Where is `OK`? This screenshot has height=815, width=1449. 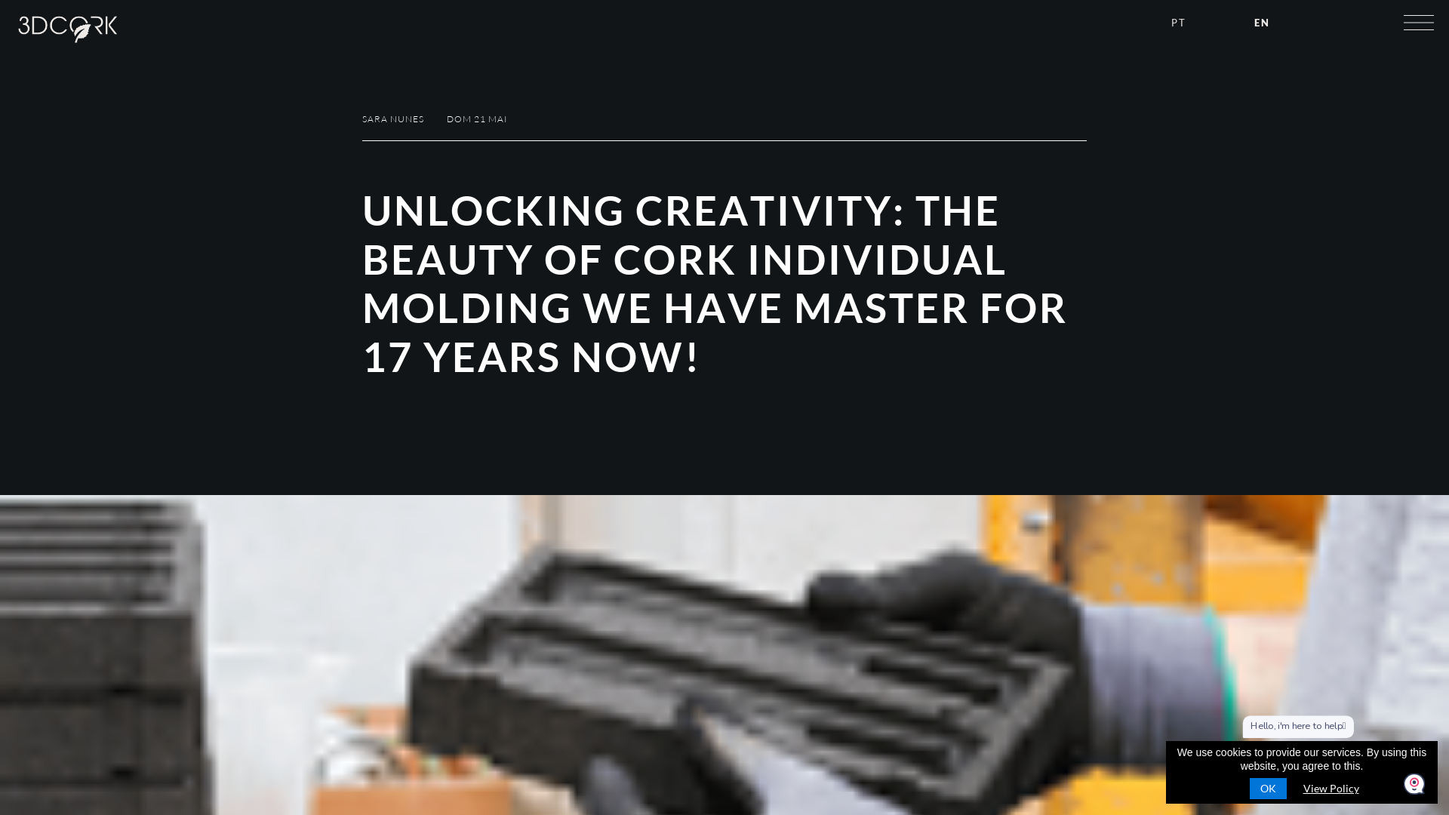 OK is located at coordinates (1268, 788).